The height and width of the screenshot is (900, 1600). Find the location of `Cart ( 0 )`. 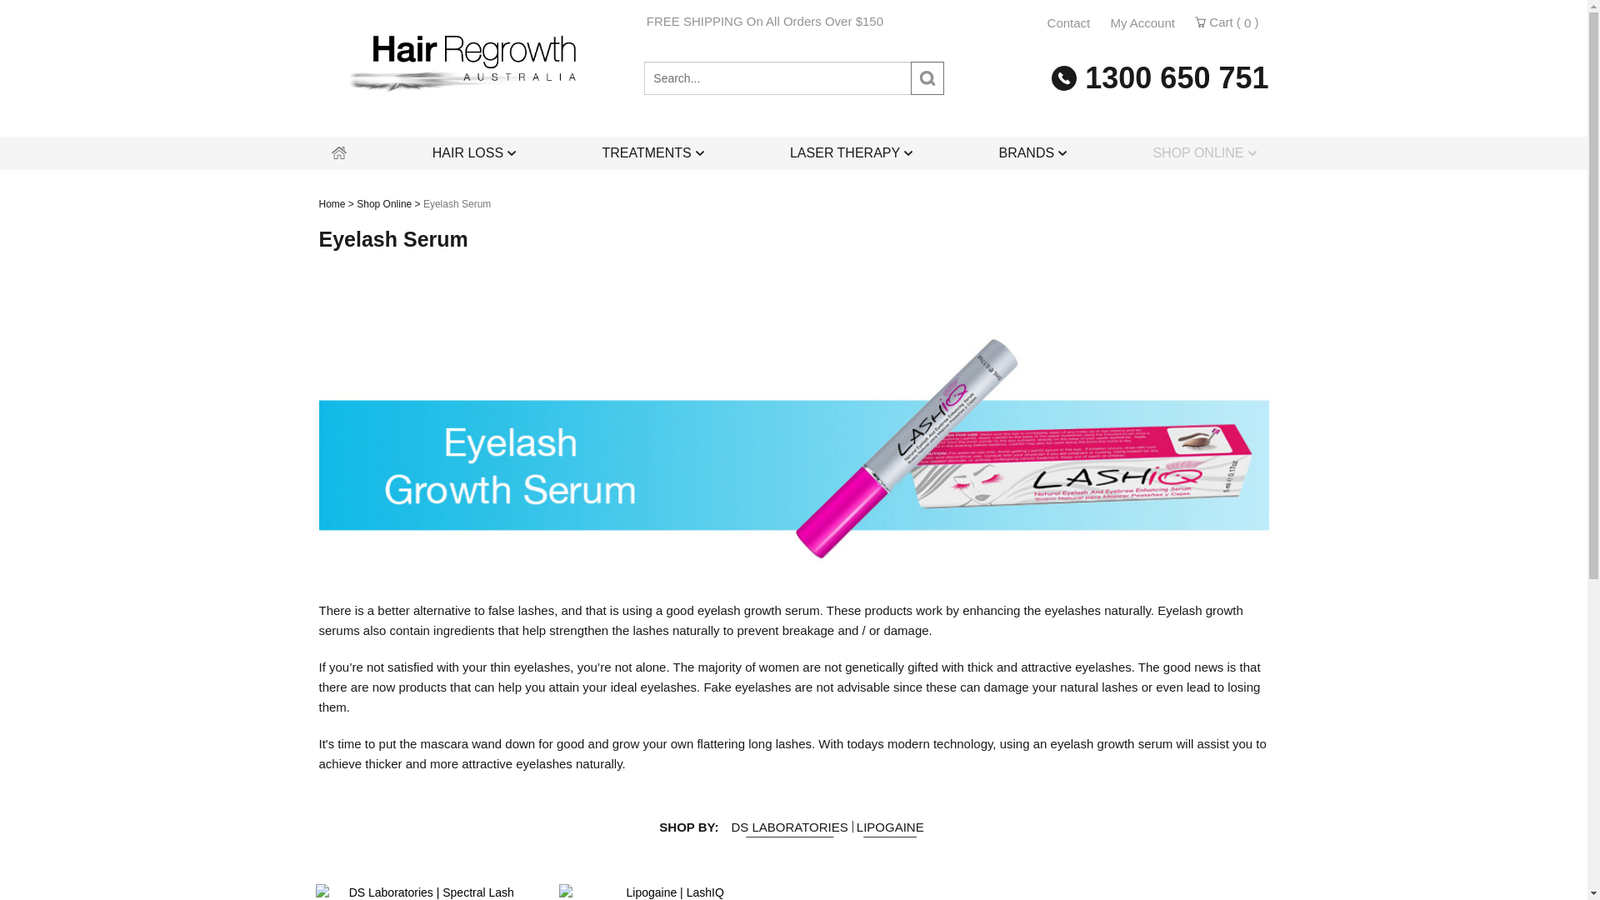

Cart ( 0 ) is located at coordinates (1227, 22).